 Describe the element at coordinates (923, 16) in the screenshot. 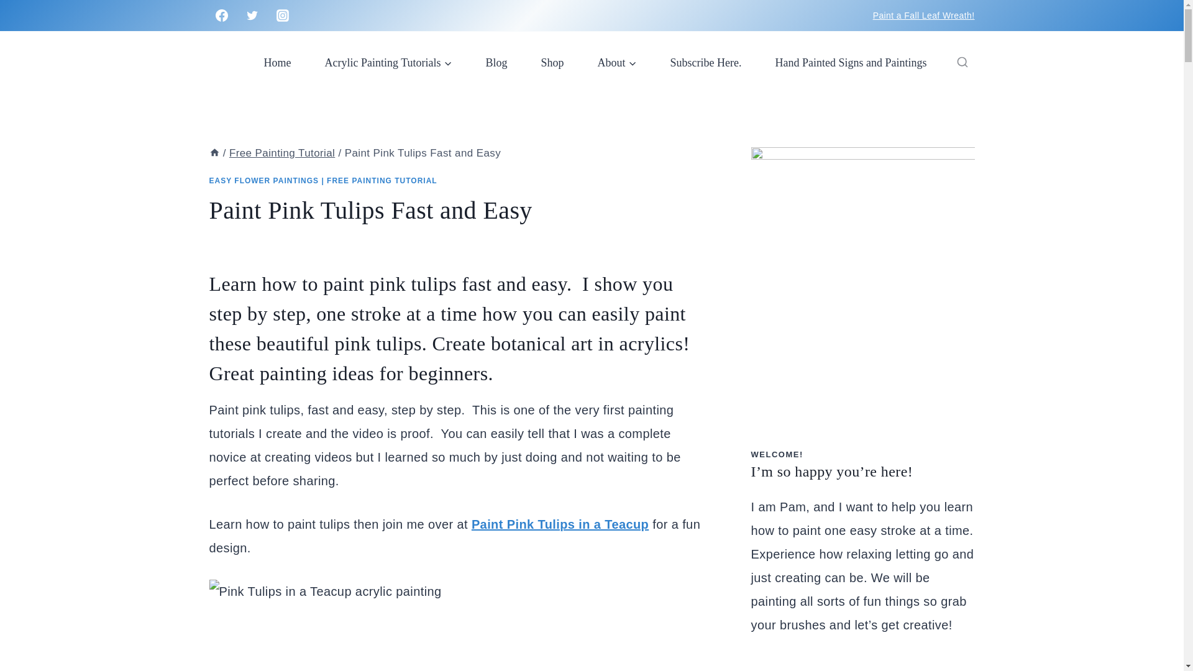

I see `Paint a Fall Leaf Wreath!` at that location.